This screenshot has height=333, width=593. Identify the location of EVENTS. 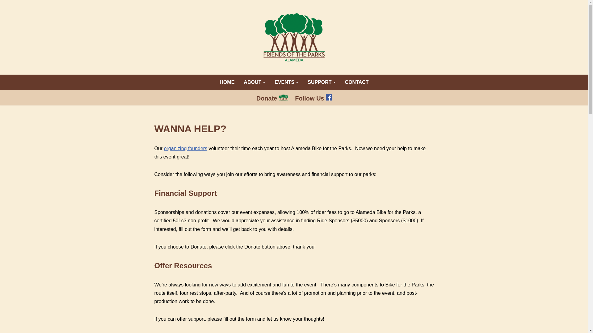
(286, 82).